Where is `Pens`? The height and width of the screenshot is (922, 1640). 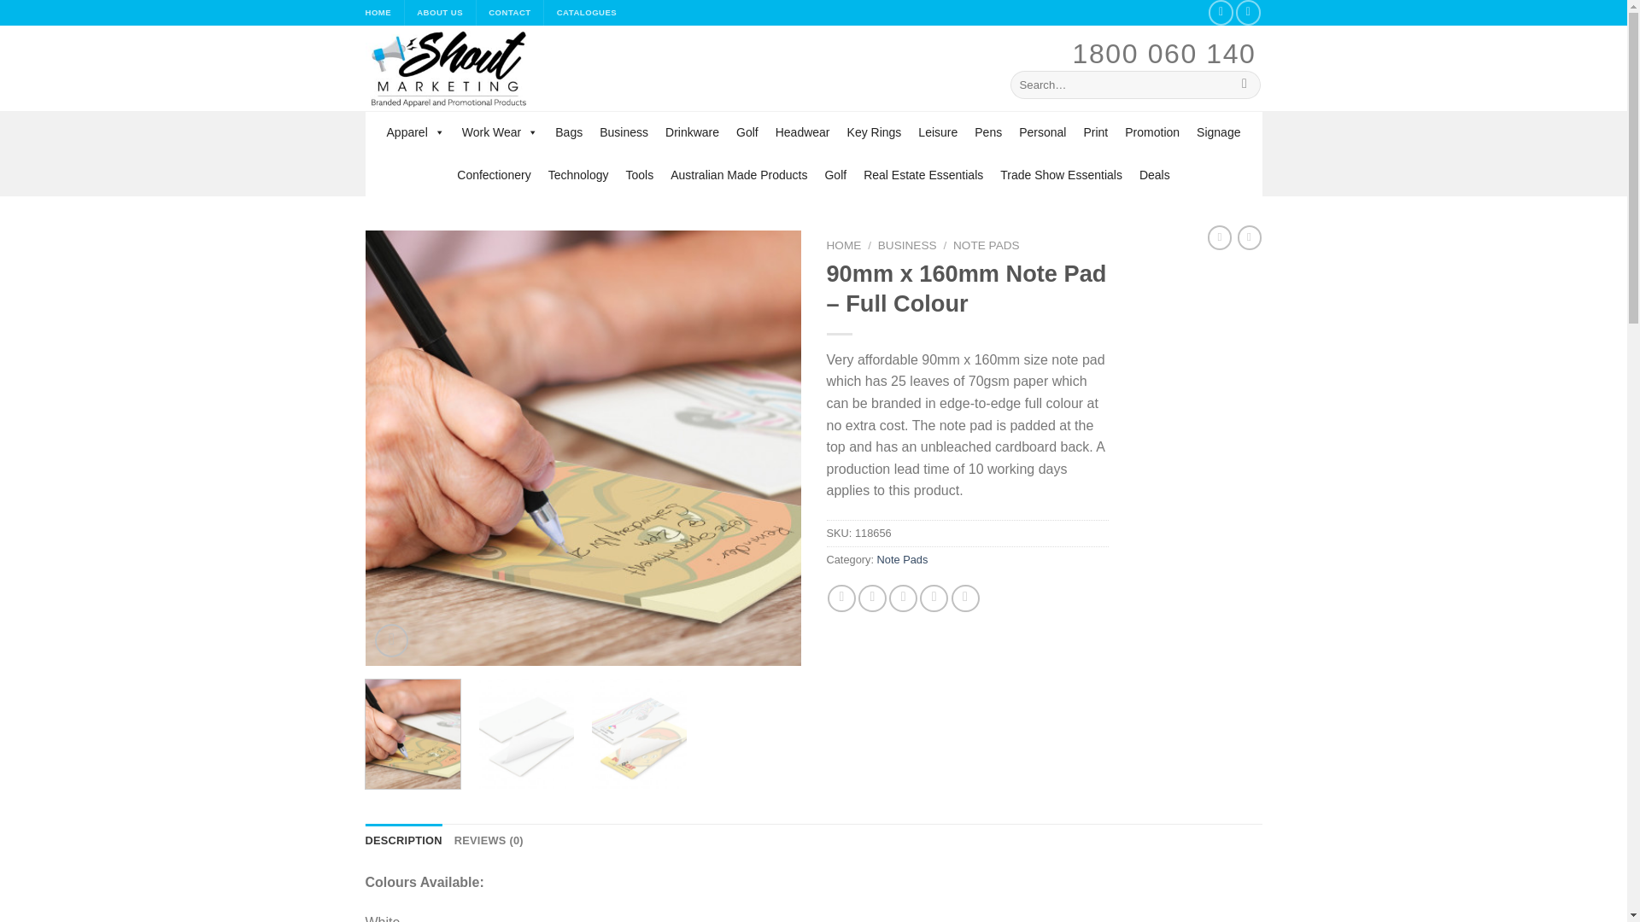 Pens is located at coordinates (987, 131).